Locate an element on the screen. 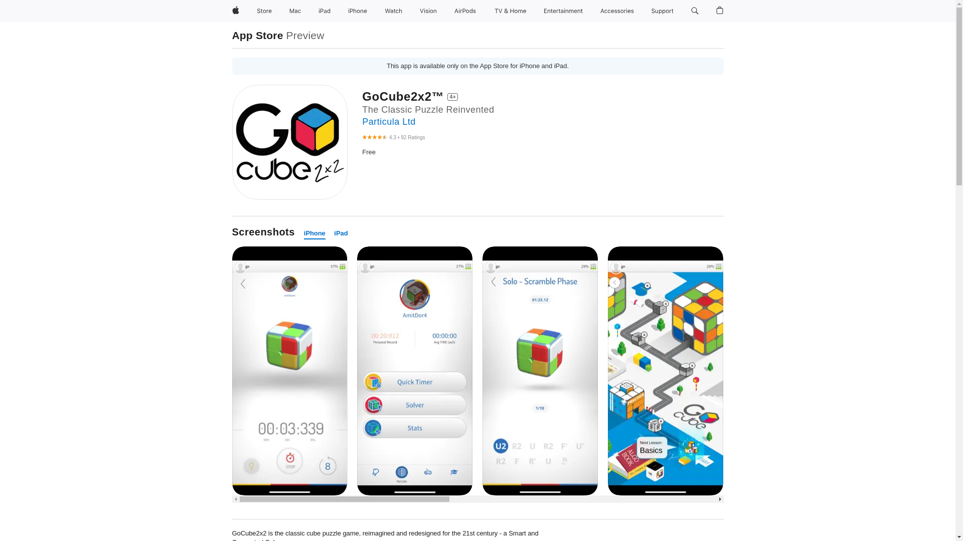 This screenshot has width=963, height=541. AirPods is located at coordinates (465, 11).